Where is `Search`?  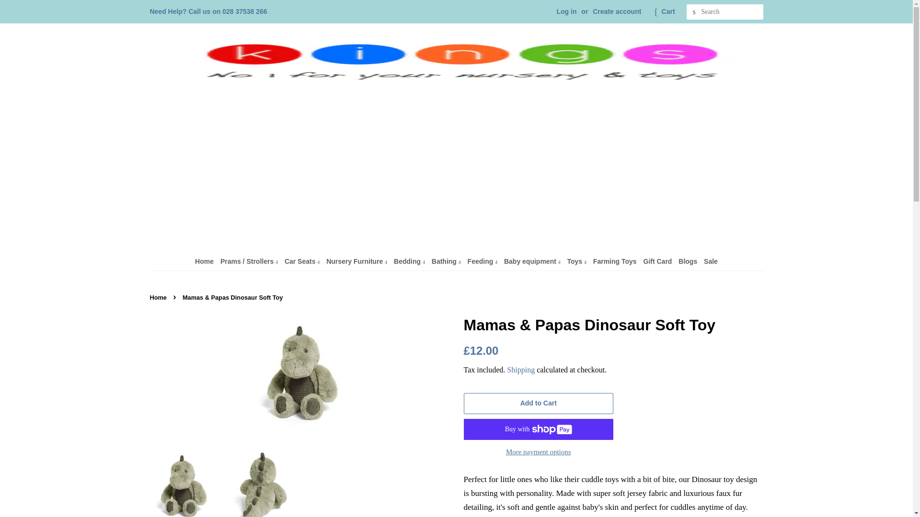 Search is located at coordinates (694, 12).